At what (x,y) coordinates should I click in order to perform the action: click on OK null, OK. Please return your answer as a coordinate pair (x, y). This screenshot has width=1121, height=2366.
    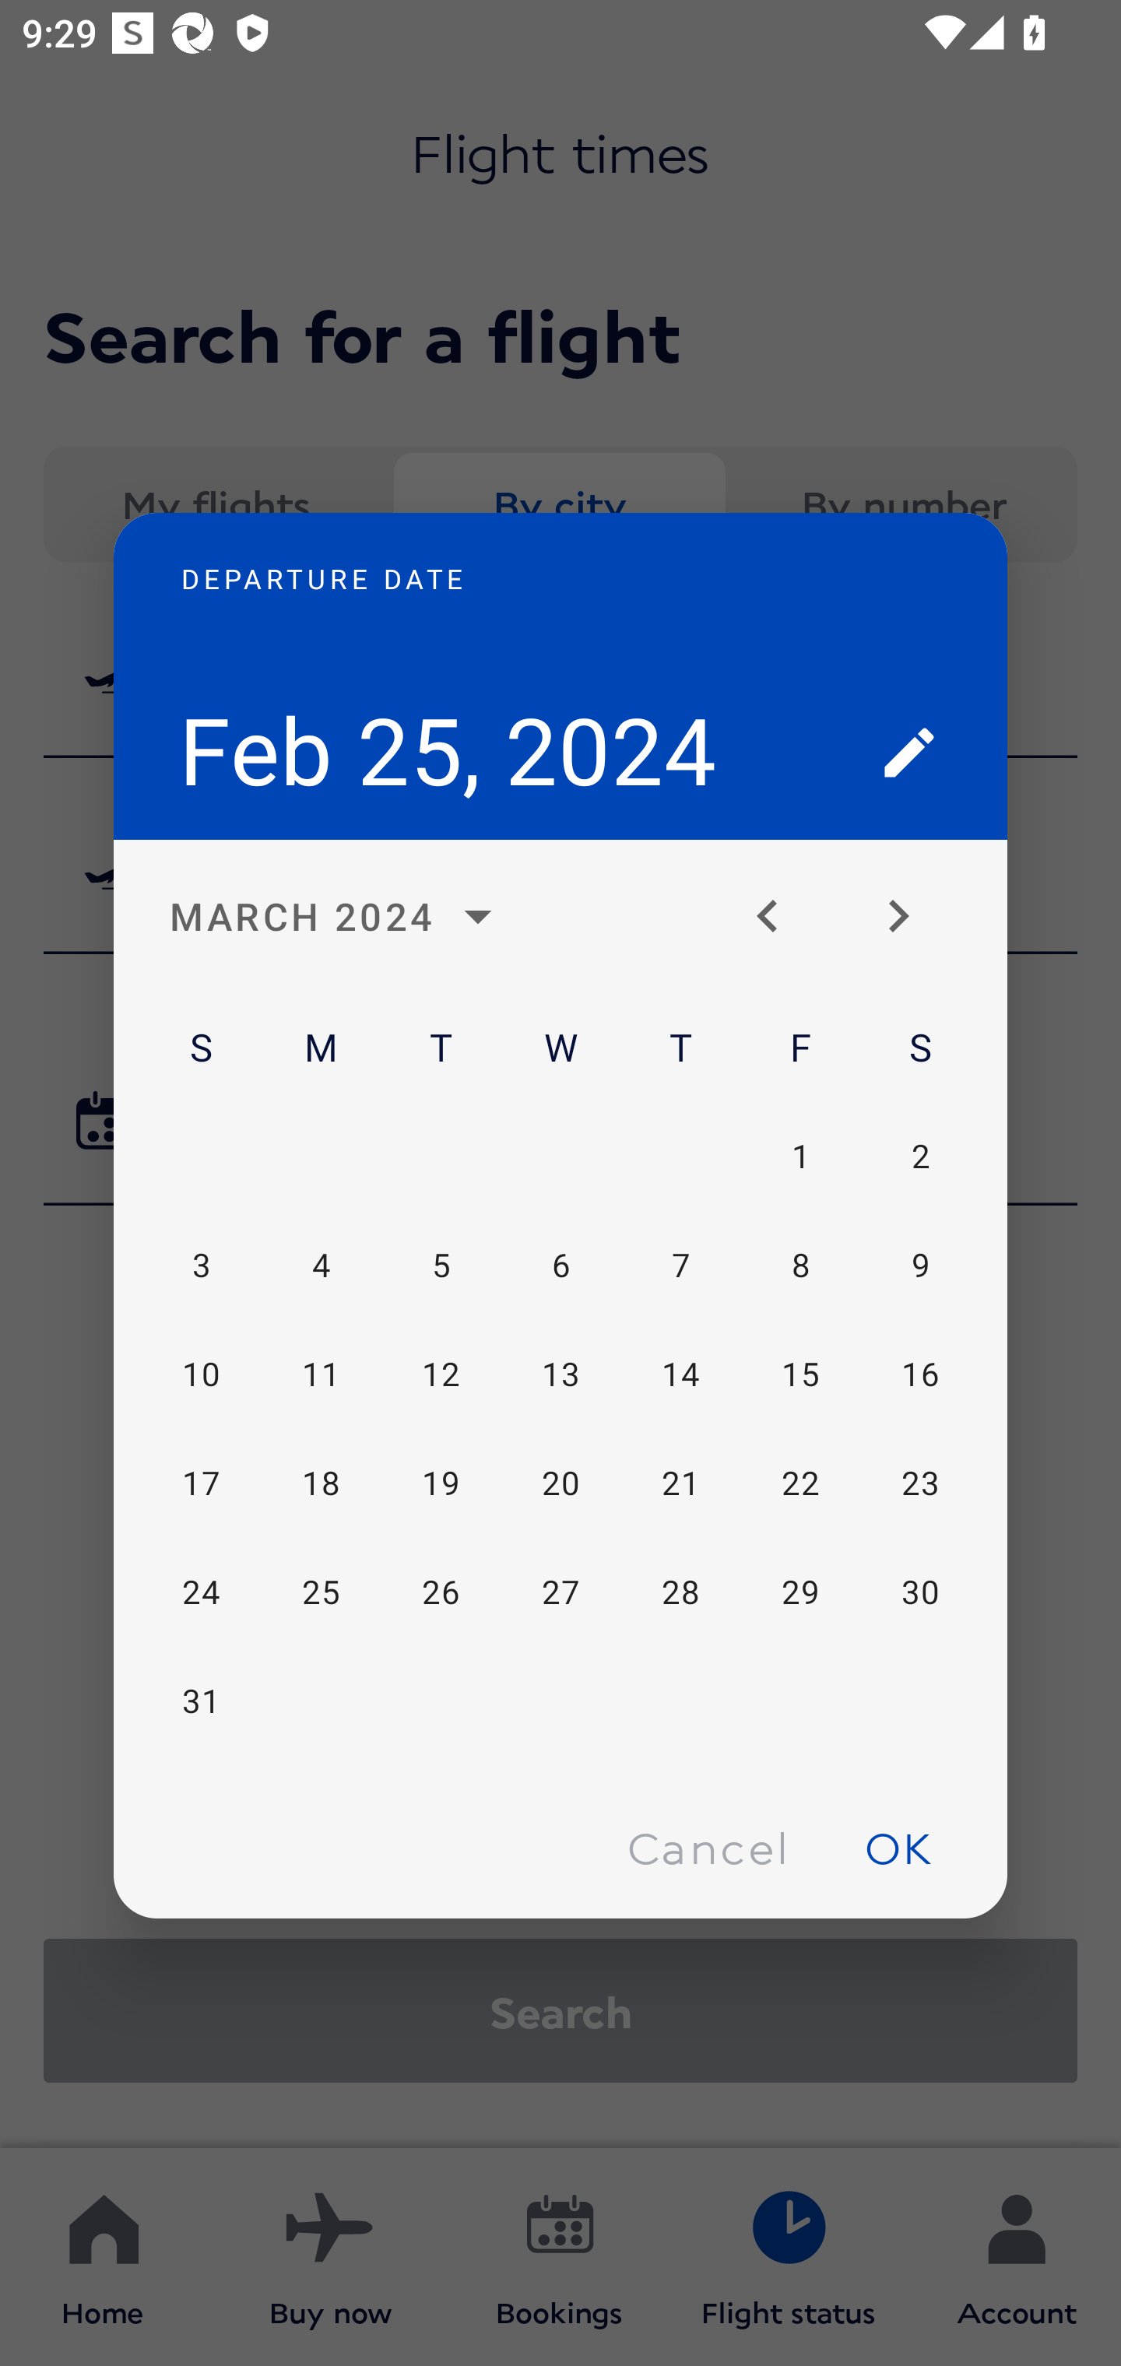
    Looking at the image, I should click on (898, 1848).